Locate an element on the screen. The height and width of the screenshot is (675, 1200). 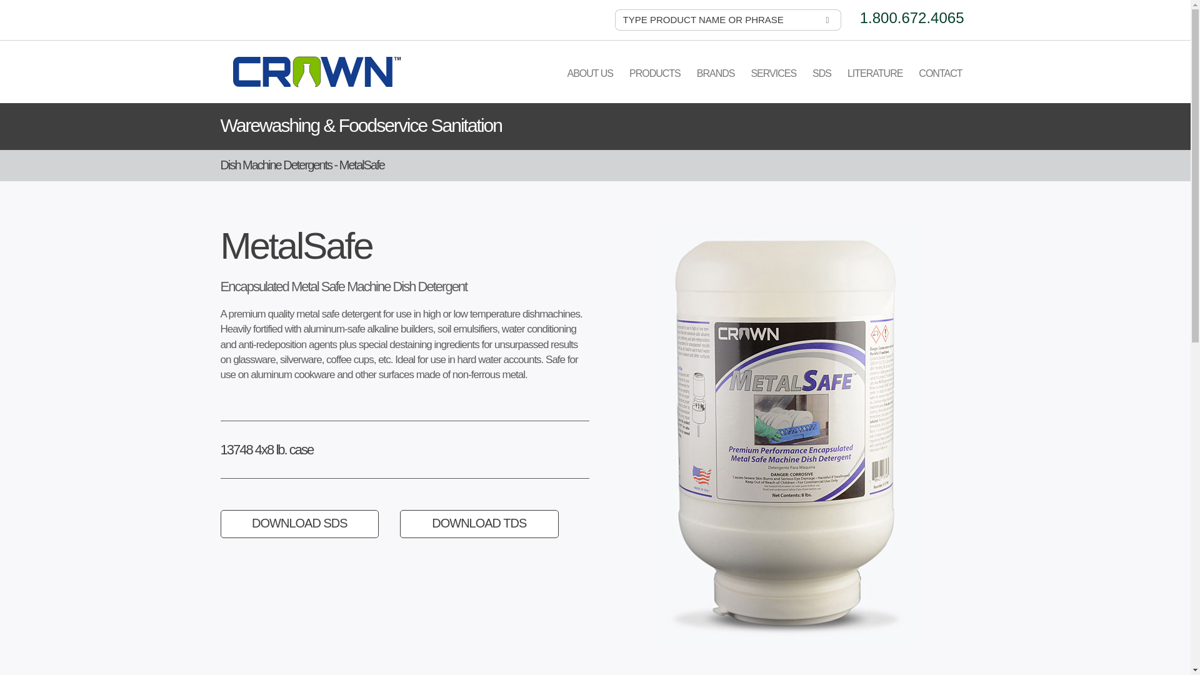
SDS is located at coordinates (821, 82).